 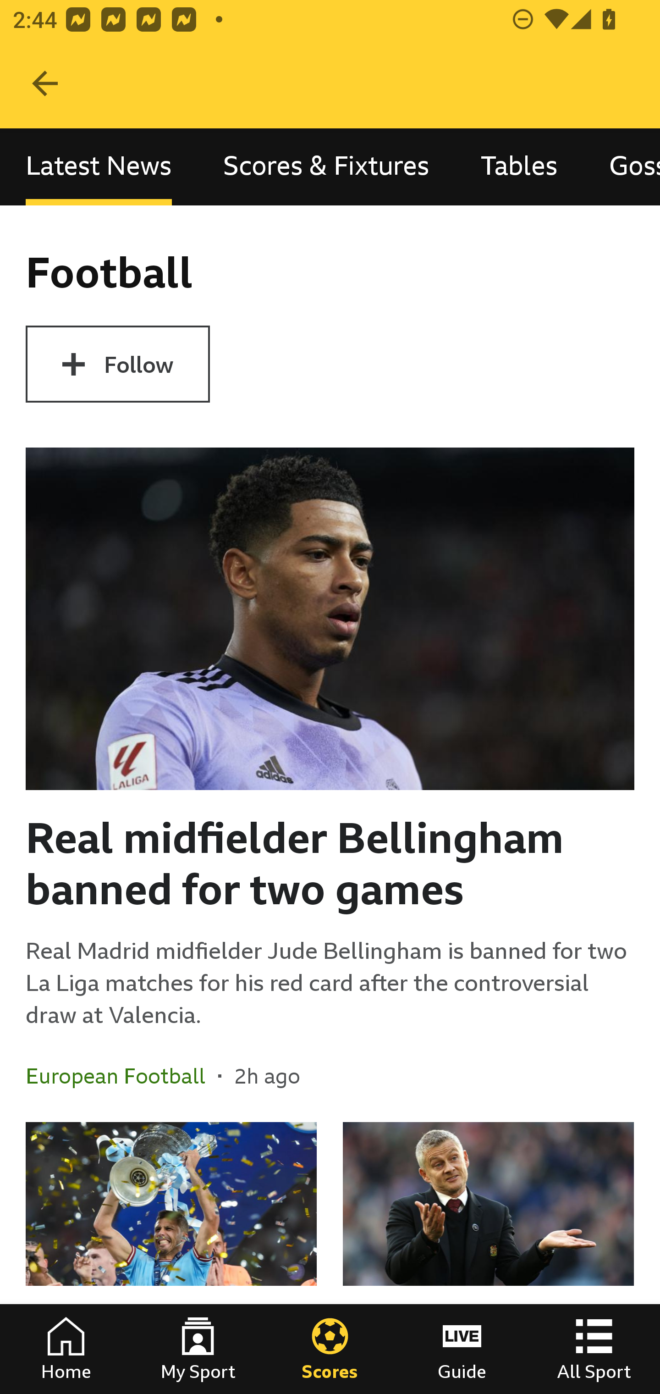 What do you see at coordinates (66, 1349) in the screenshot?
I see `Home` at bounding box center [66, 1349].